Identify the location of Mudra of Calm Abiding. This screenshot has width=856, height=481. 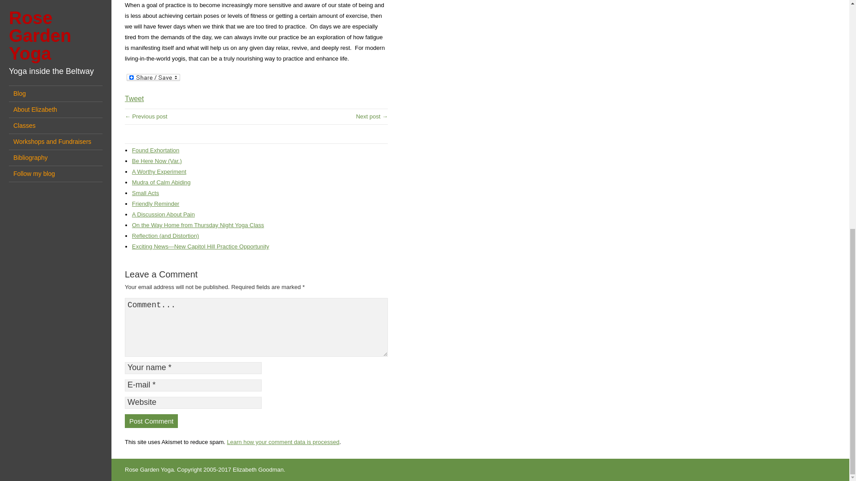
(161, 182).